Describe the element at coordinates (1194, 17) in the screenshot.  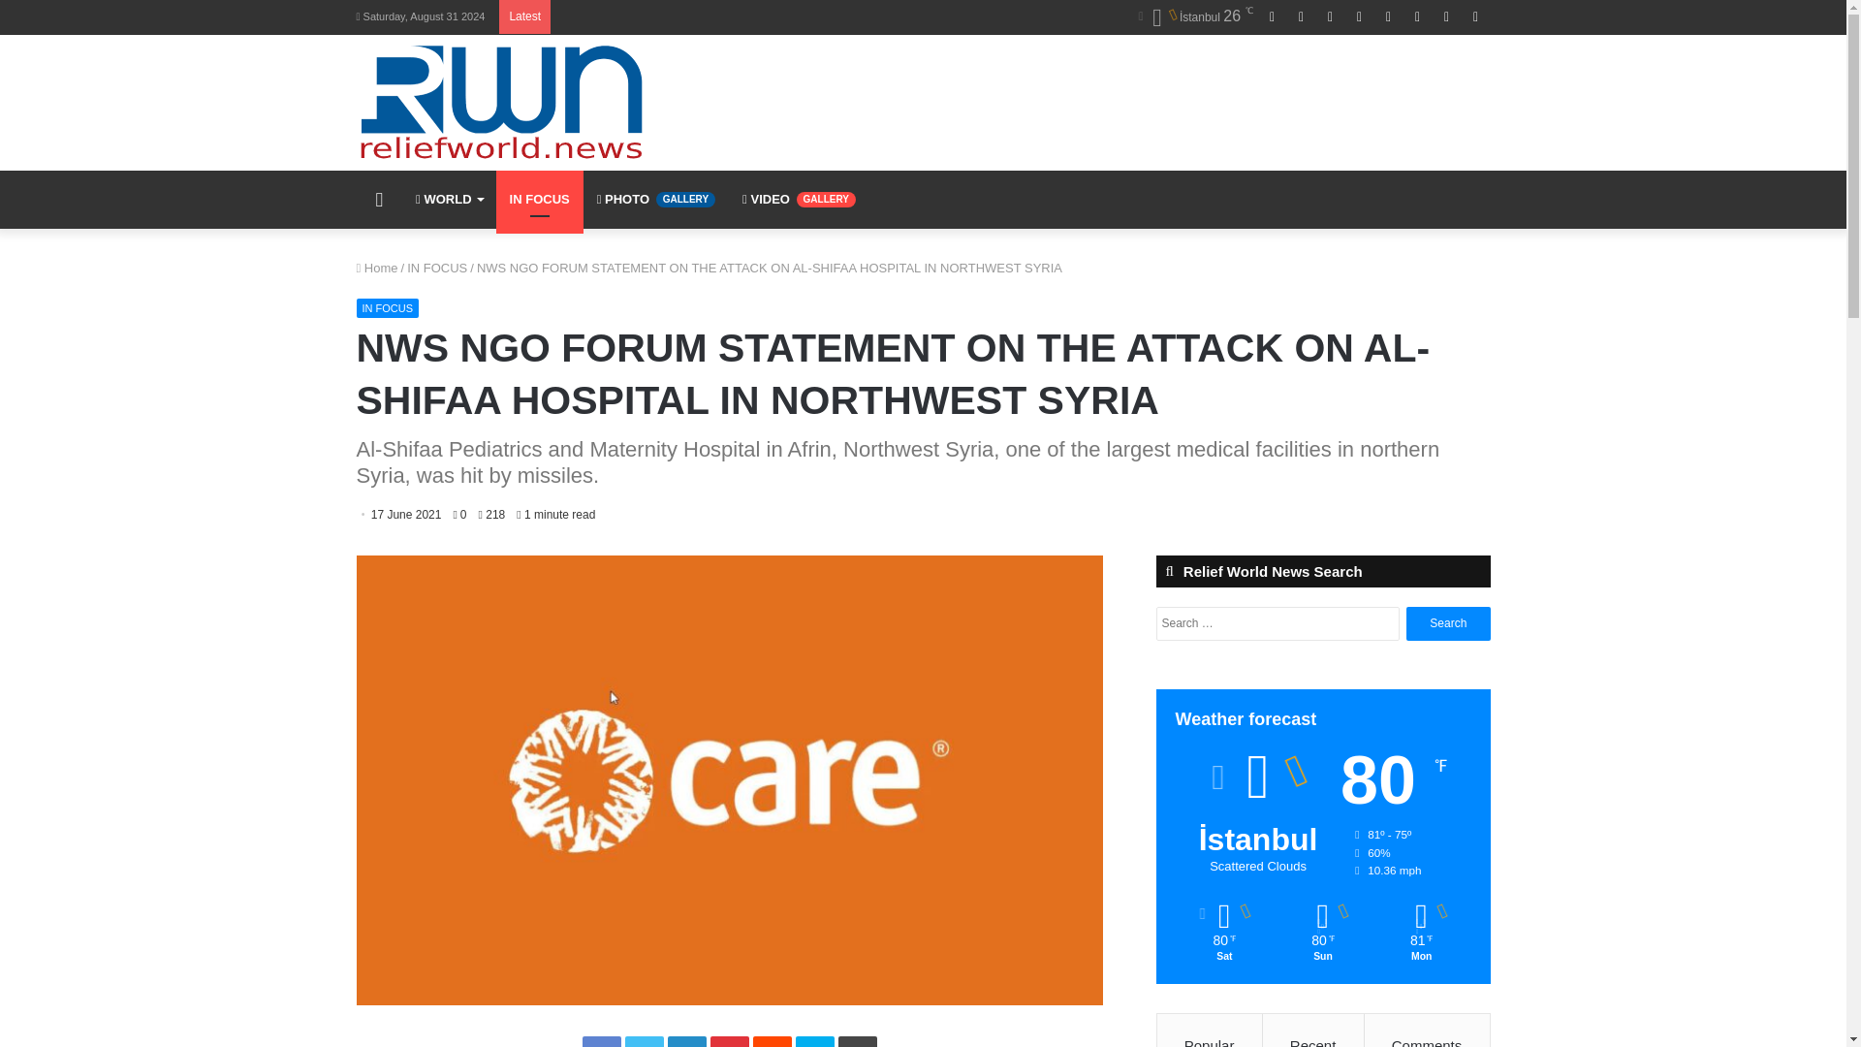
I see `Scattered Clouds` at that location.